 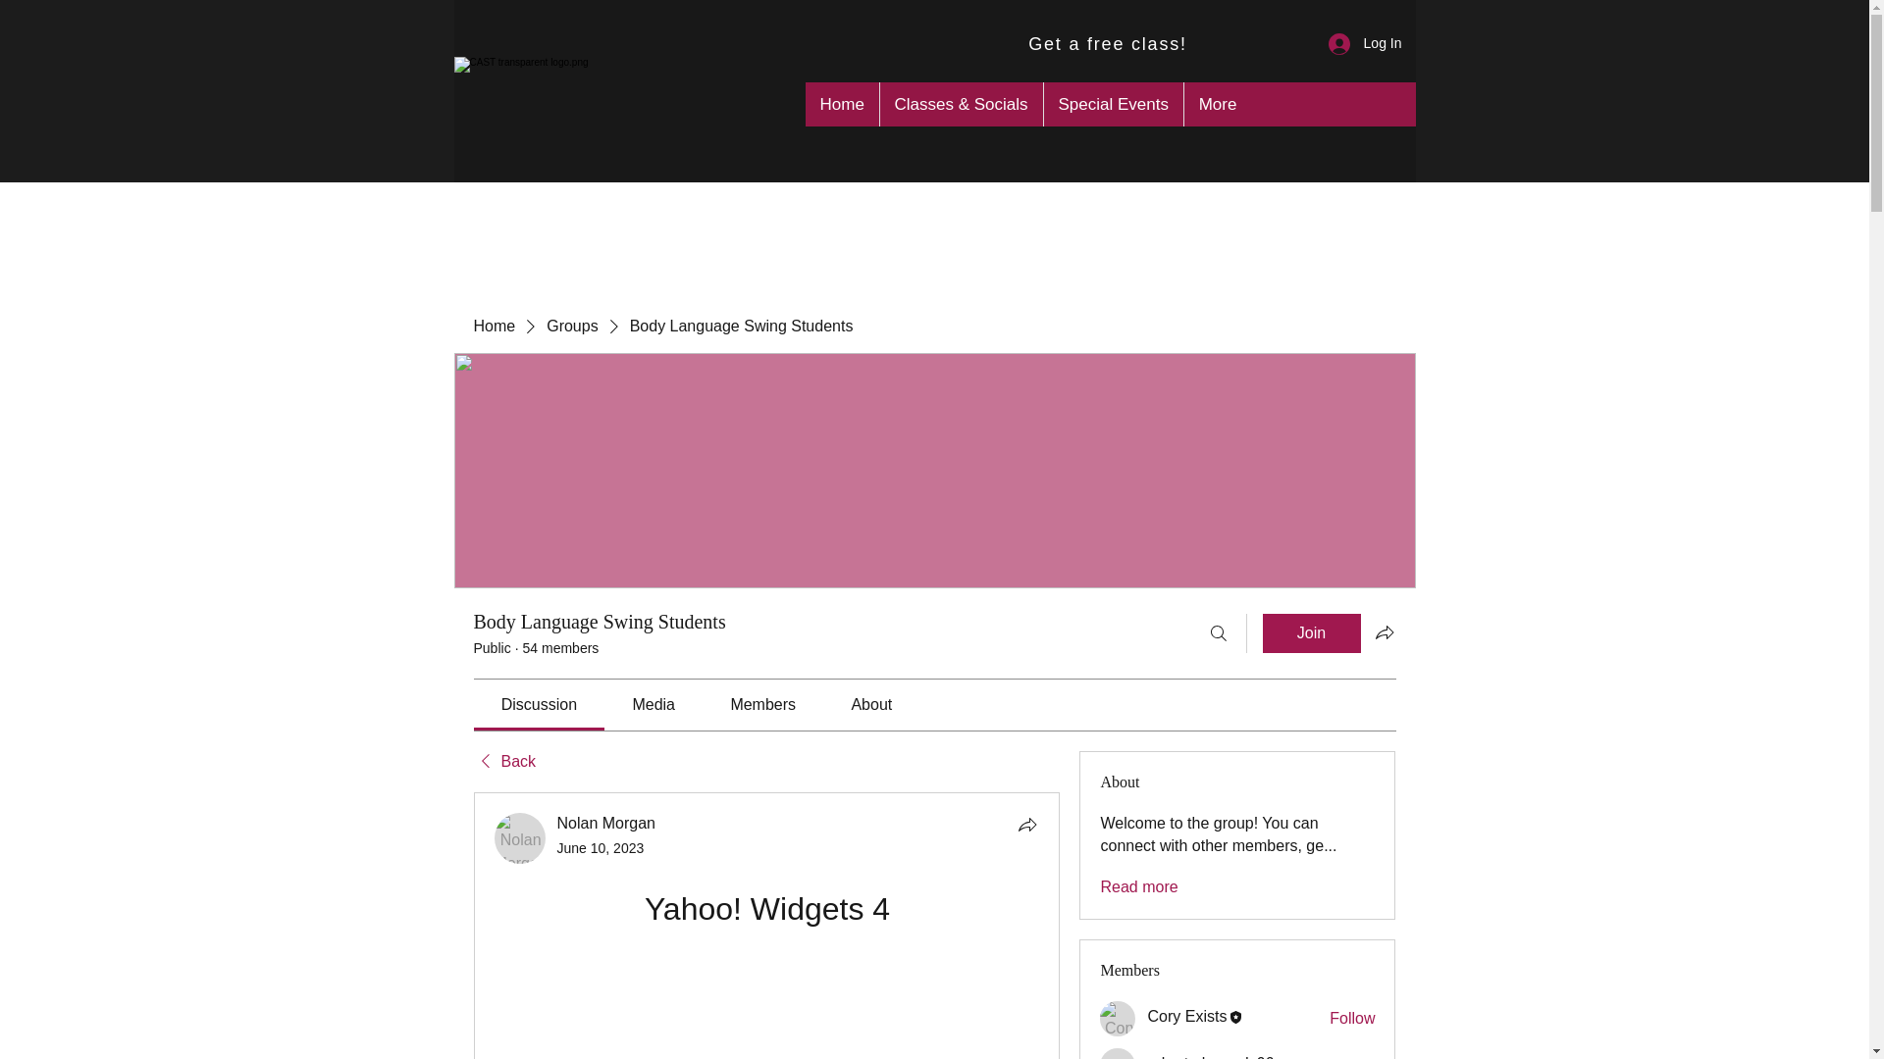 I want to click on Log In, so click(x=1366, y=43).